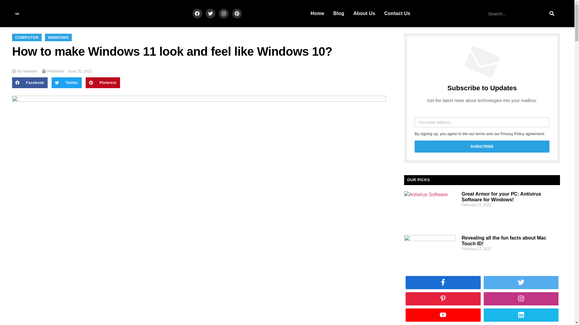 The image size is (579, 325). I want to click on By Maxwell, so click(24, 71).